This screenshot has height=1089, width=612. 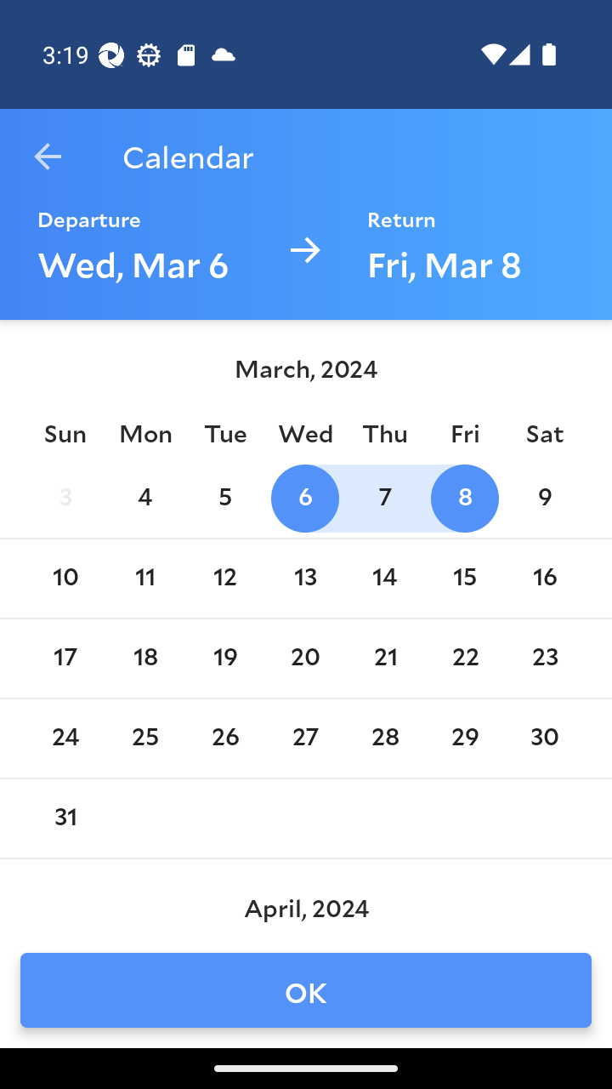 I want to click on 13, so click(x=304, y=579).